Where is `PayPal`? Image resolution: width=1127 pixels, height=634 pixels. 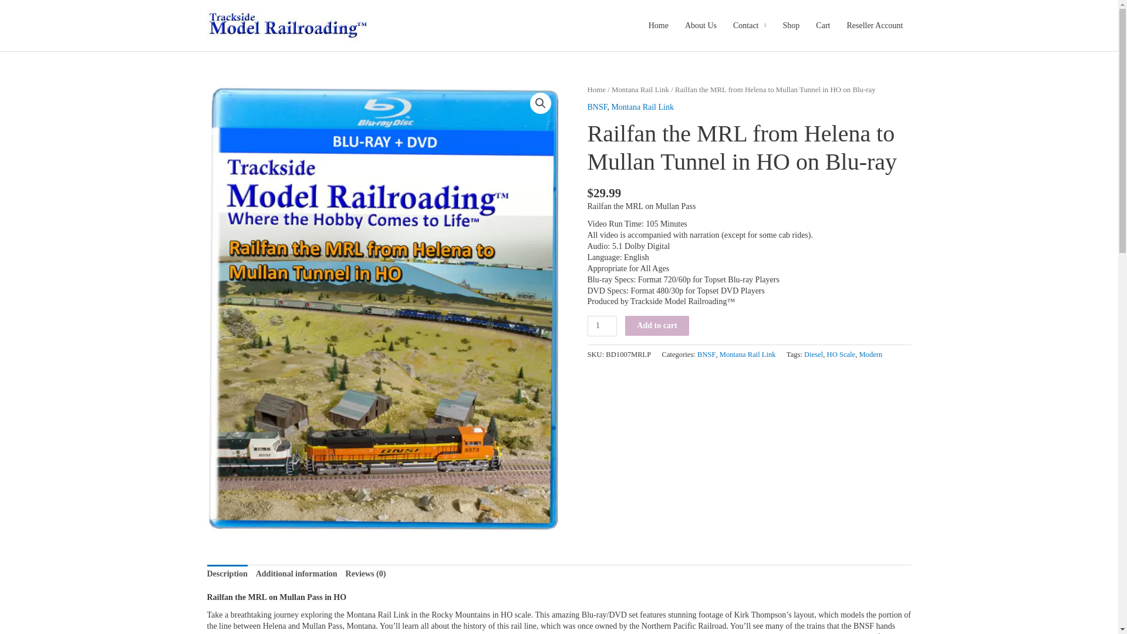 PayPal is located at coordinates (749, 407).